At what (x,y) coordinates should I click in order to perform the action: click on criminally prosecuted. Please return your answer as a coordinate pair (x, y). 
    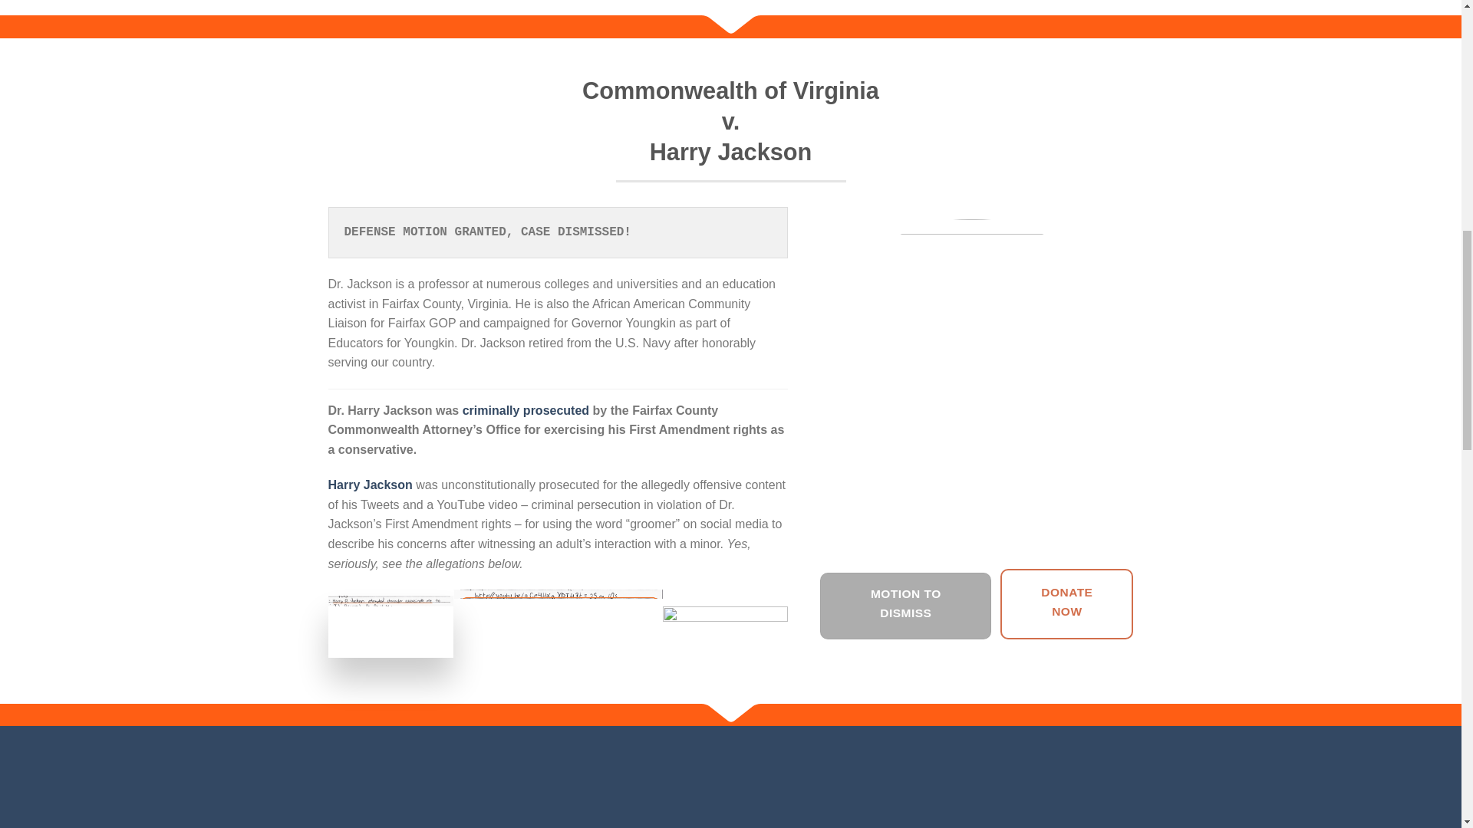
    Looking at the image, I should click on (526, 411).